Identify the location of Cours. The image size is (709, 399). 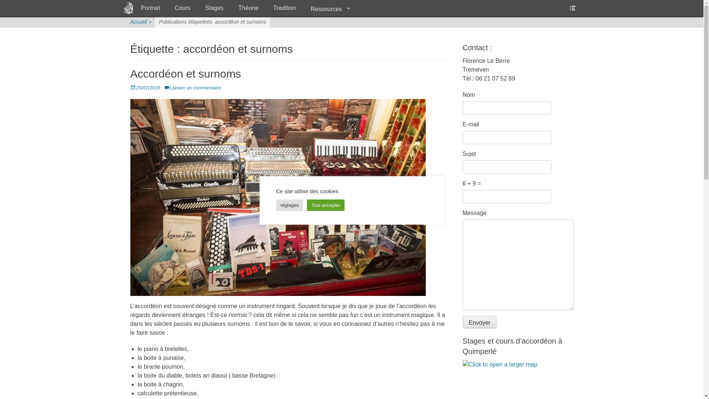
(182, 8).